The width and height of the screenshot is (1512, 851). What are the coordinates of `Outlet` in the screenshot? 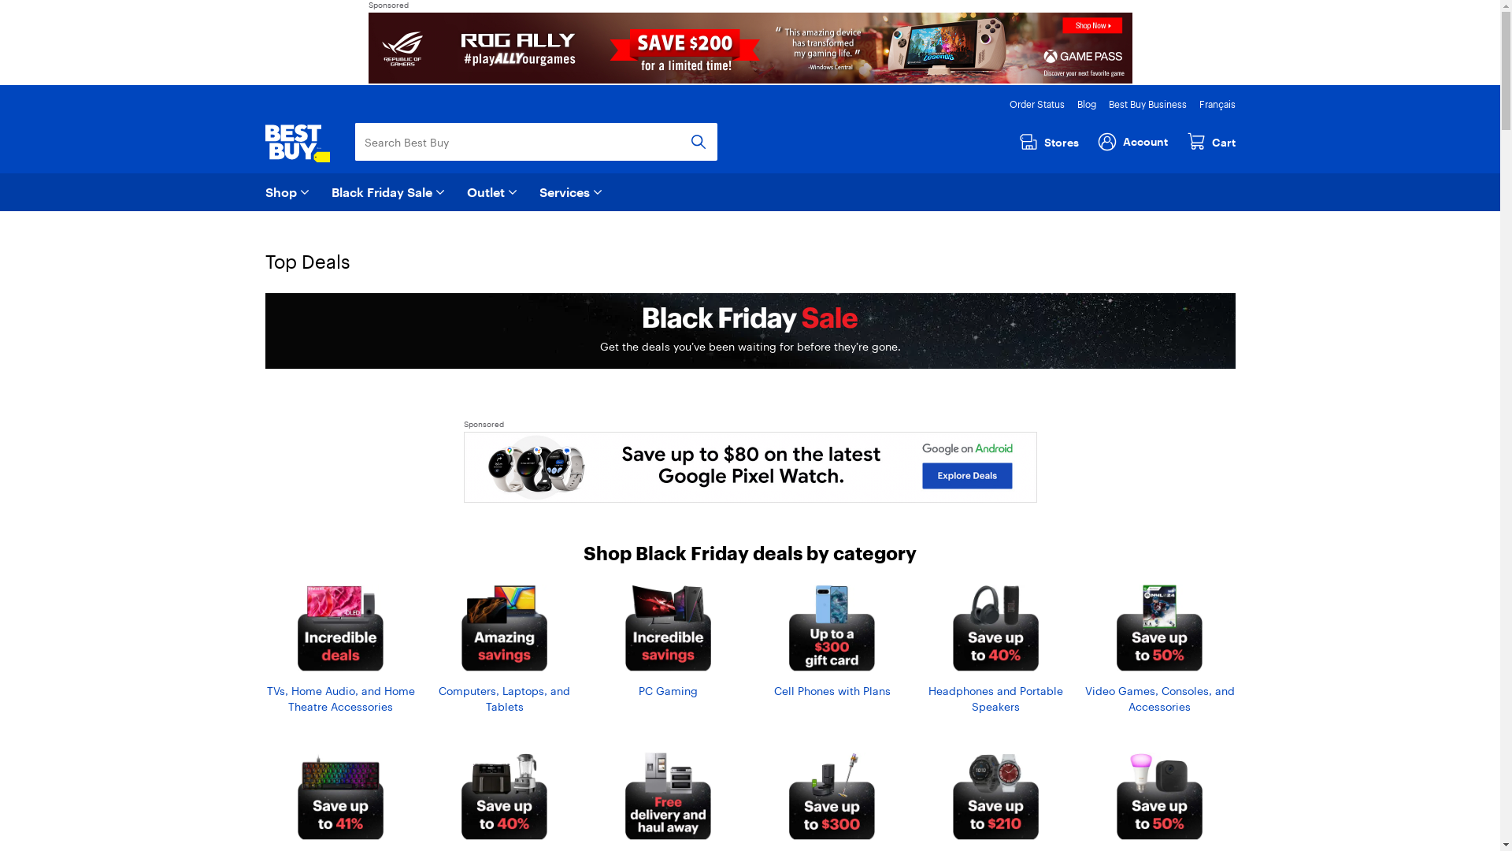 It's located at (493, 192).